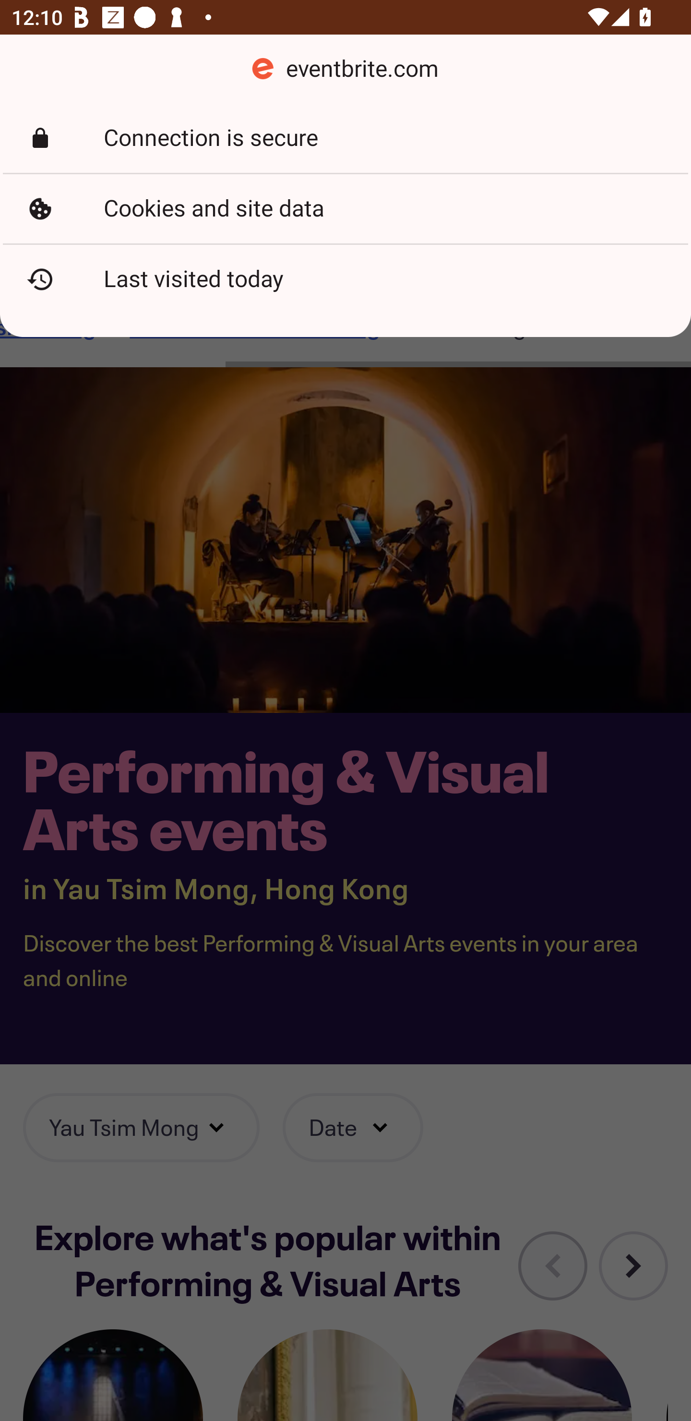 This screenshot has height=1421, width=691. What do you see at coordinates (345, 138) in the screenshot?
I see `Connection is secure` at bounding box center [345, 138].